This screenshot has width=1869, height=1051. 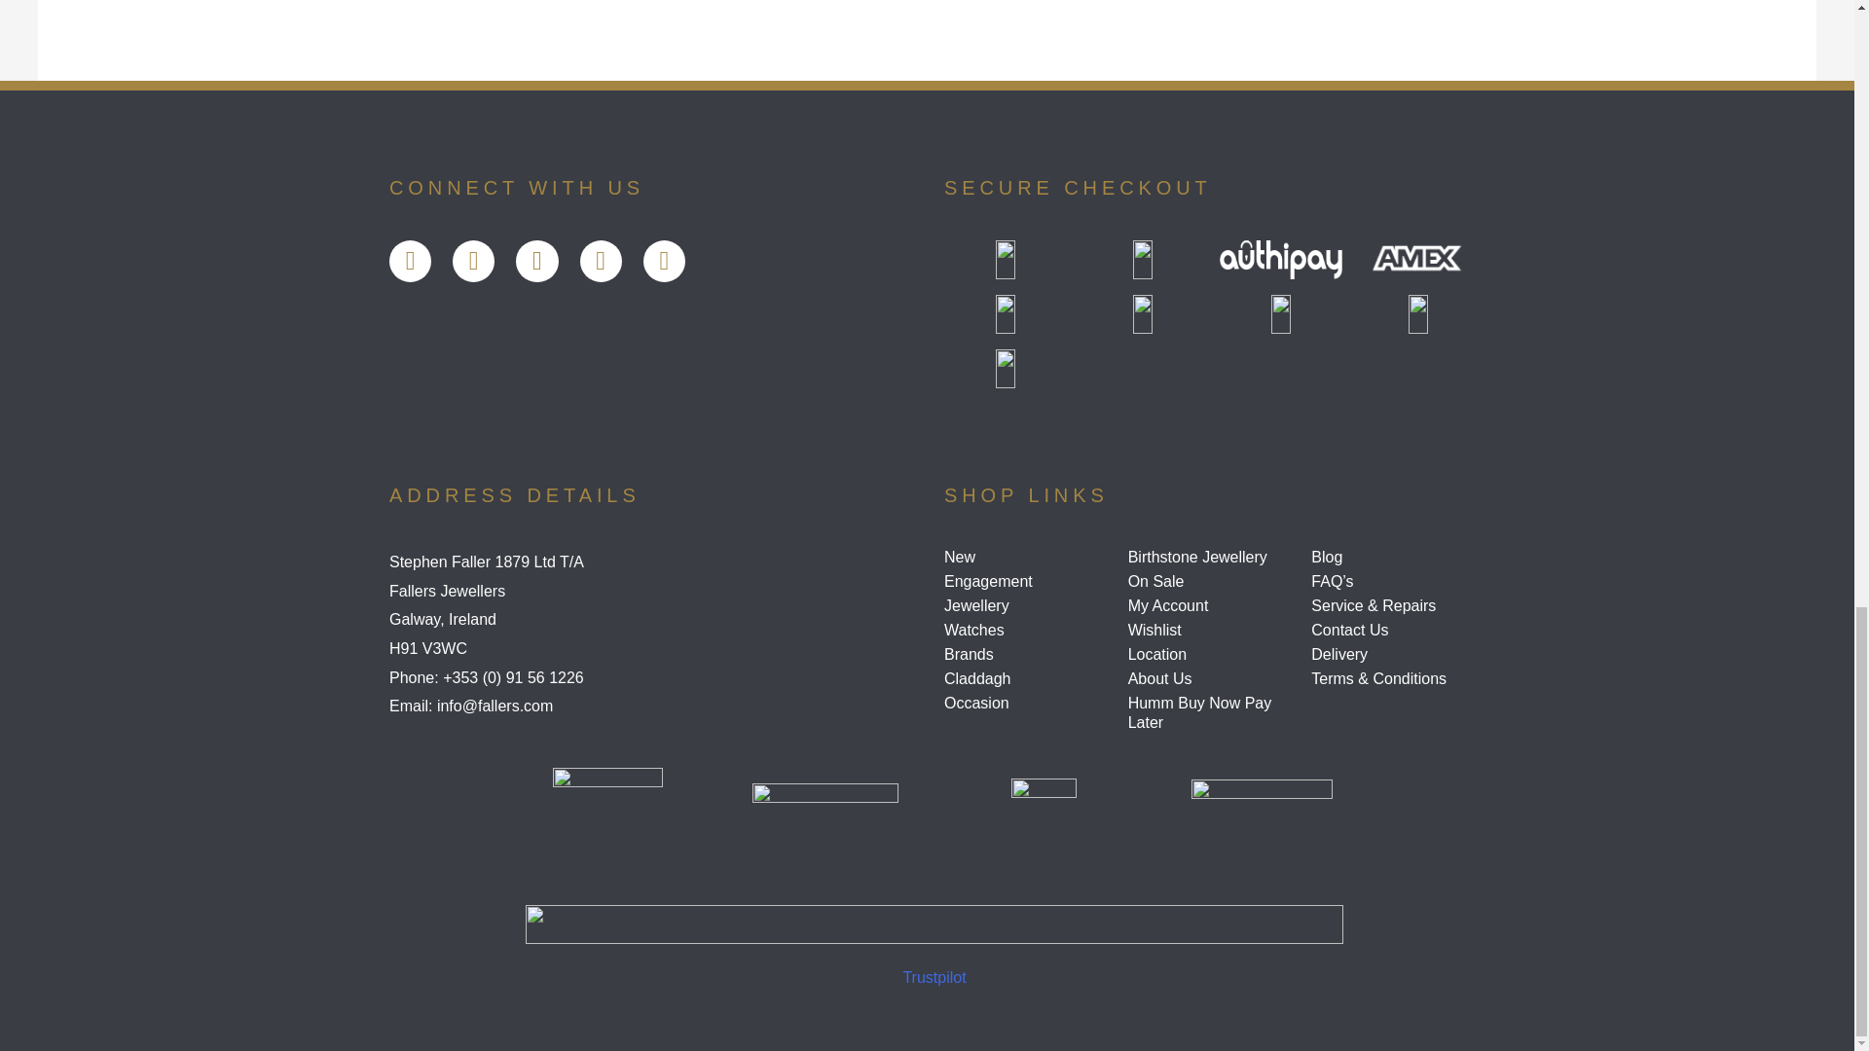 I want to click on Birthstone Jewellery, so click(x=1213, y=557).